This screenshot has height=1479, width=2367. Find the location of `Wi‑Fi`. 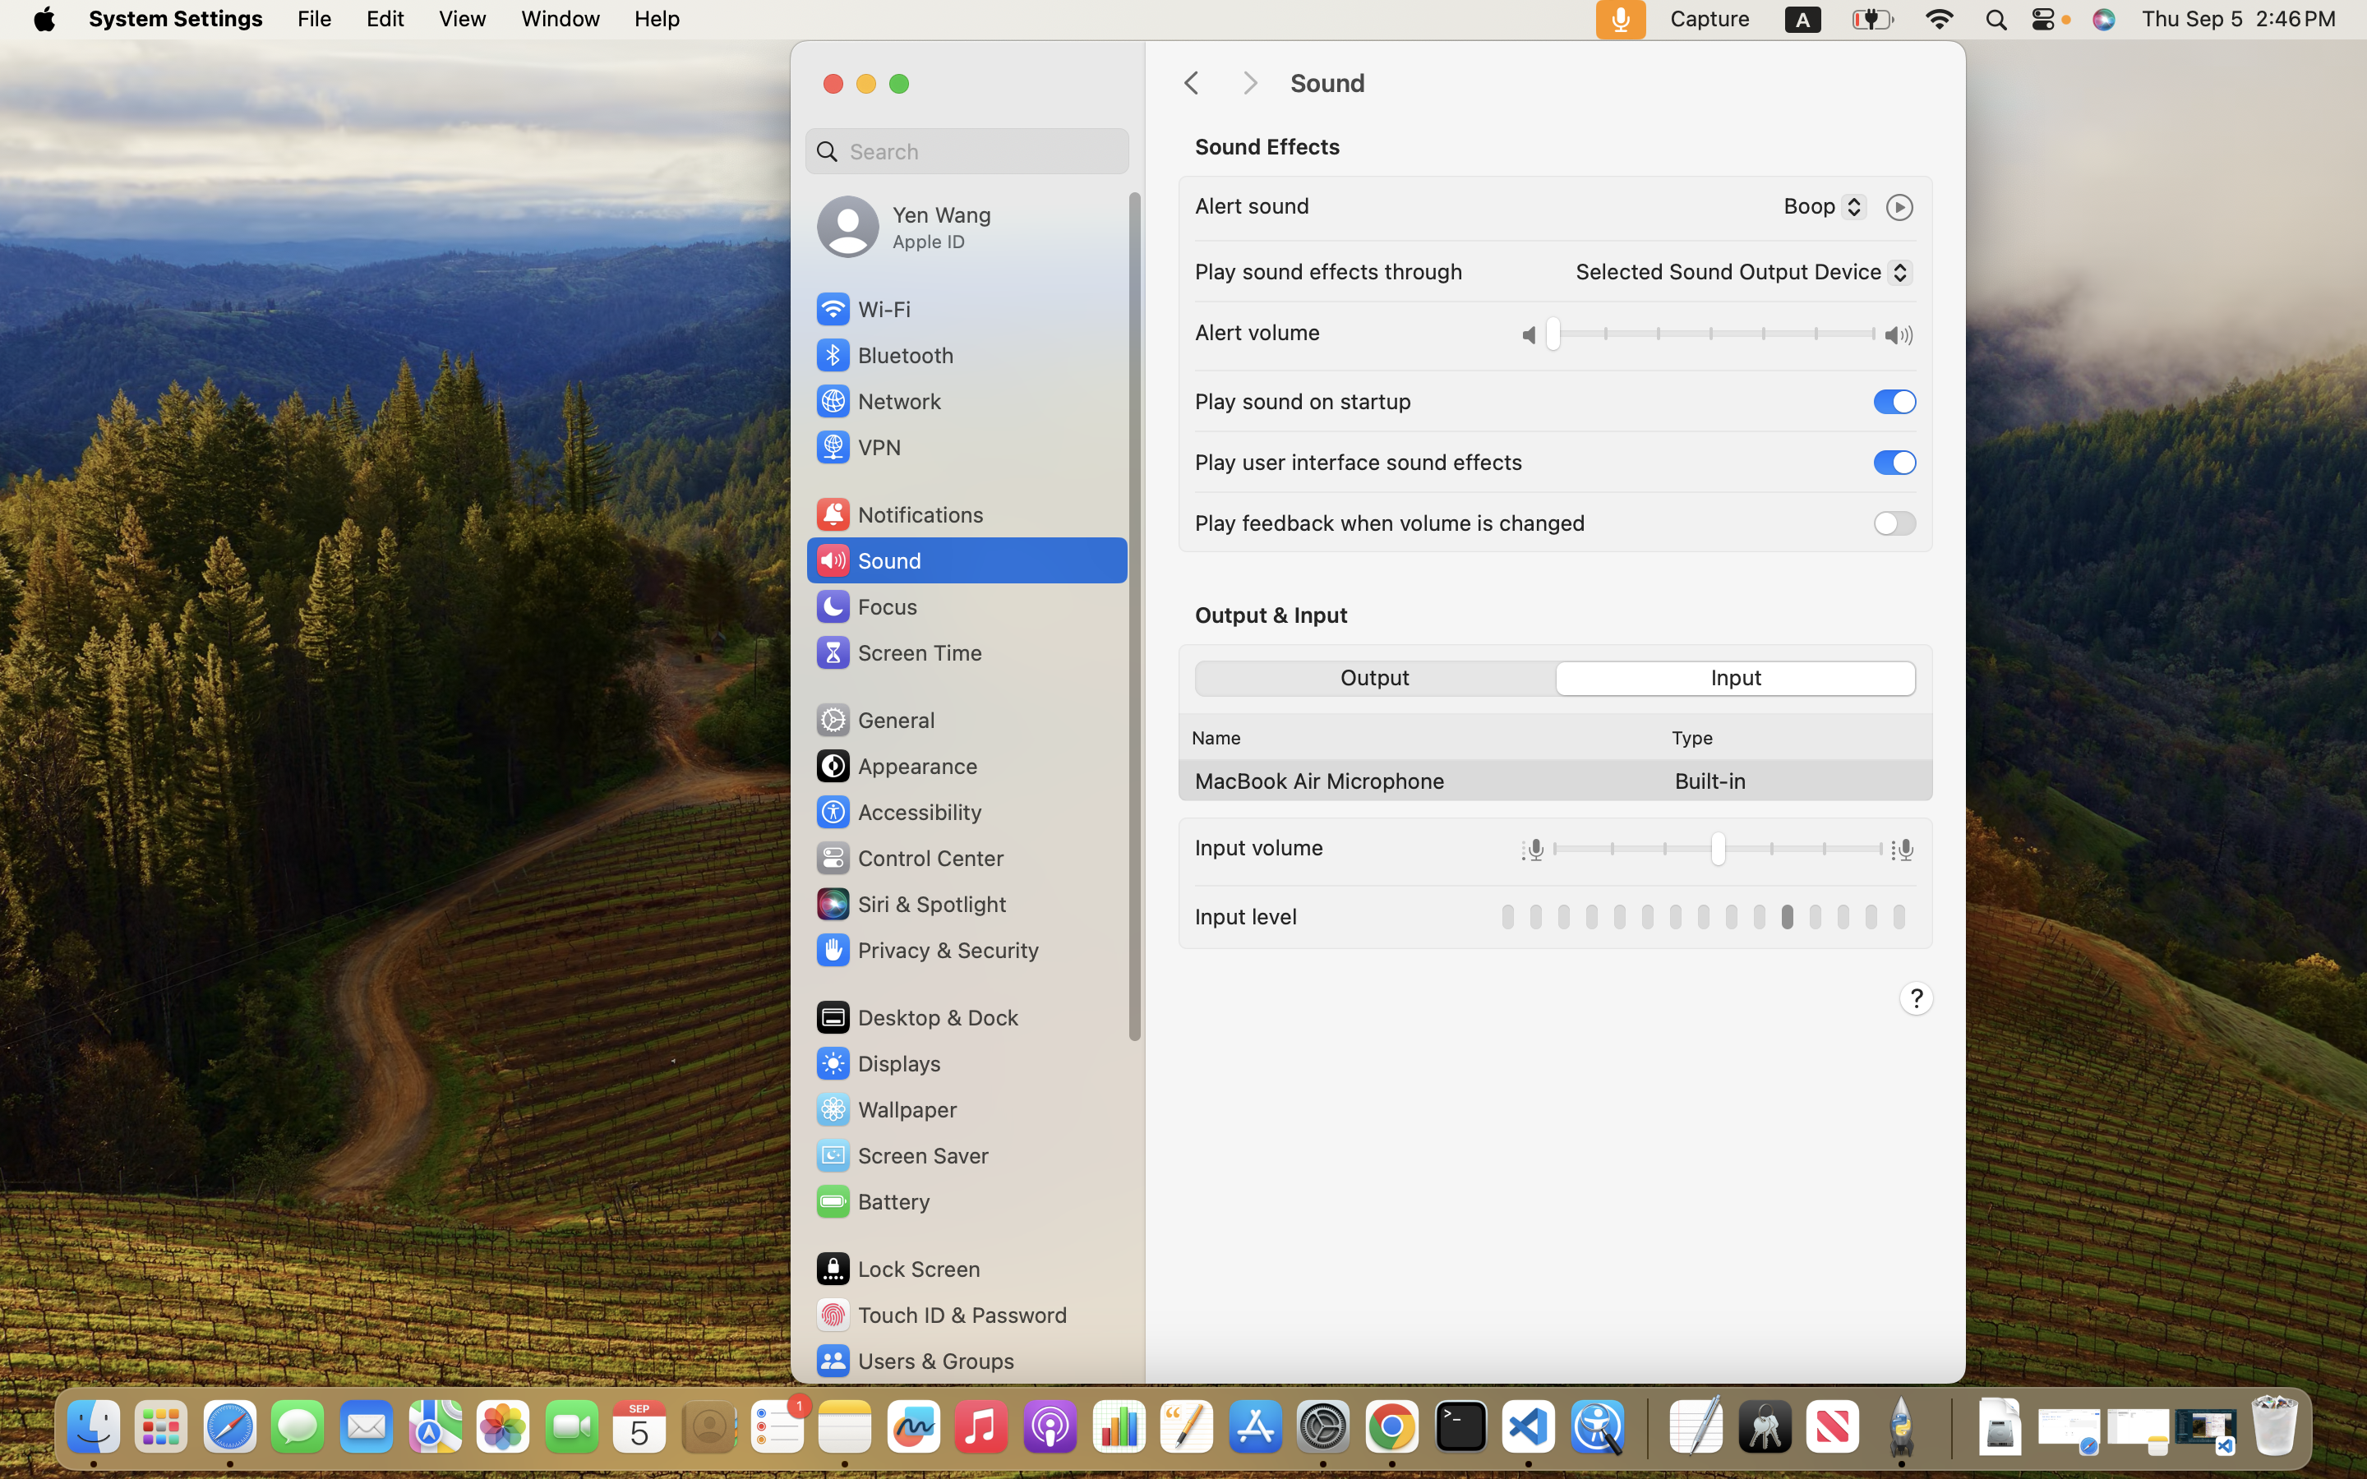

Wi‑Fi is located at coordinates (862, 309).